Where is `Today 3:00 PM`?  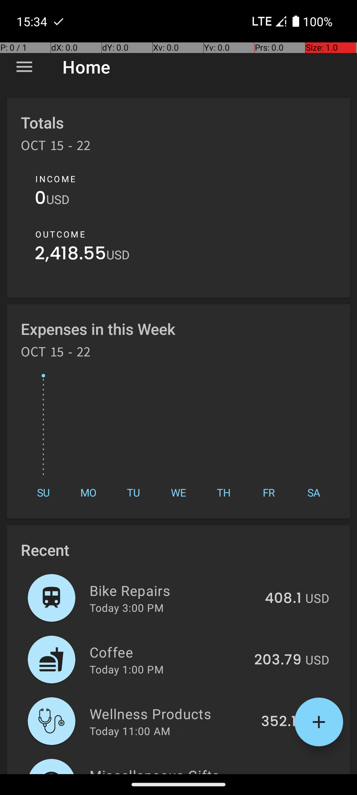
Today 3:00 PM is located at coordinates (127, 608).